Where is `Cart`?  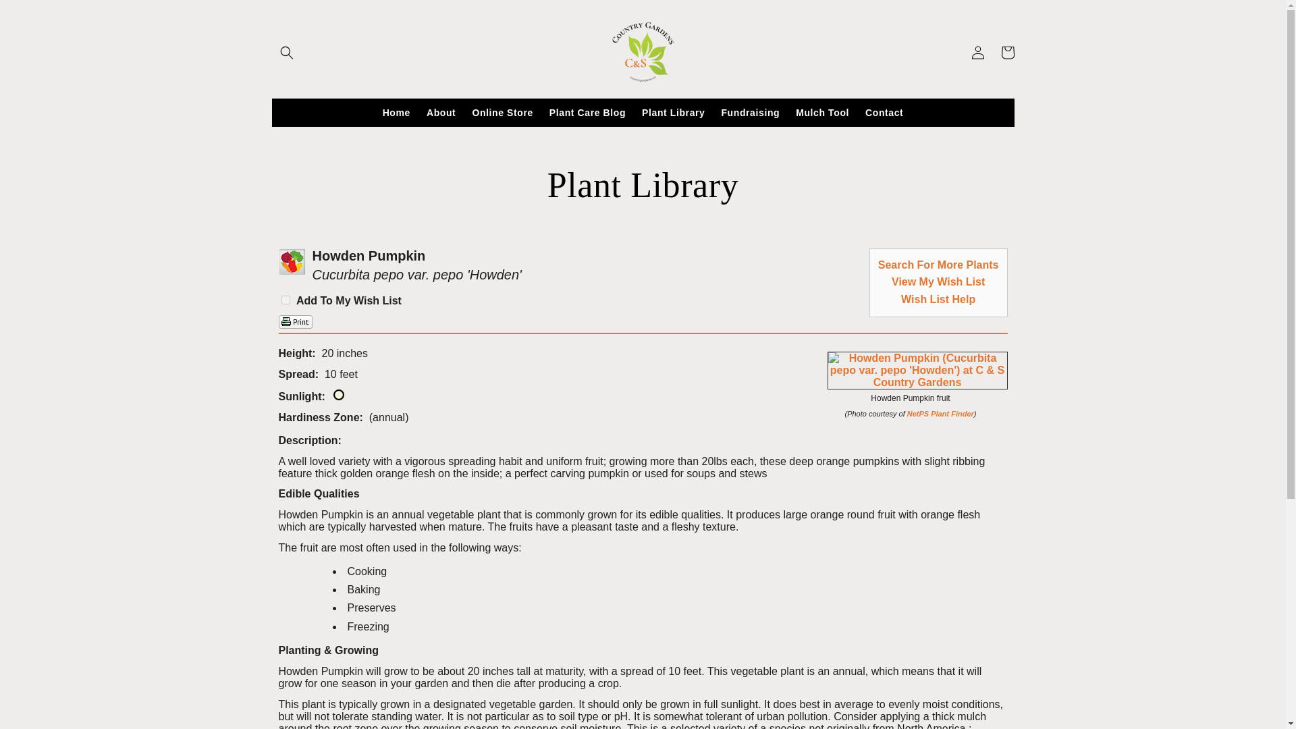
Cart is located at coordinates (1007, 53).